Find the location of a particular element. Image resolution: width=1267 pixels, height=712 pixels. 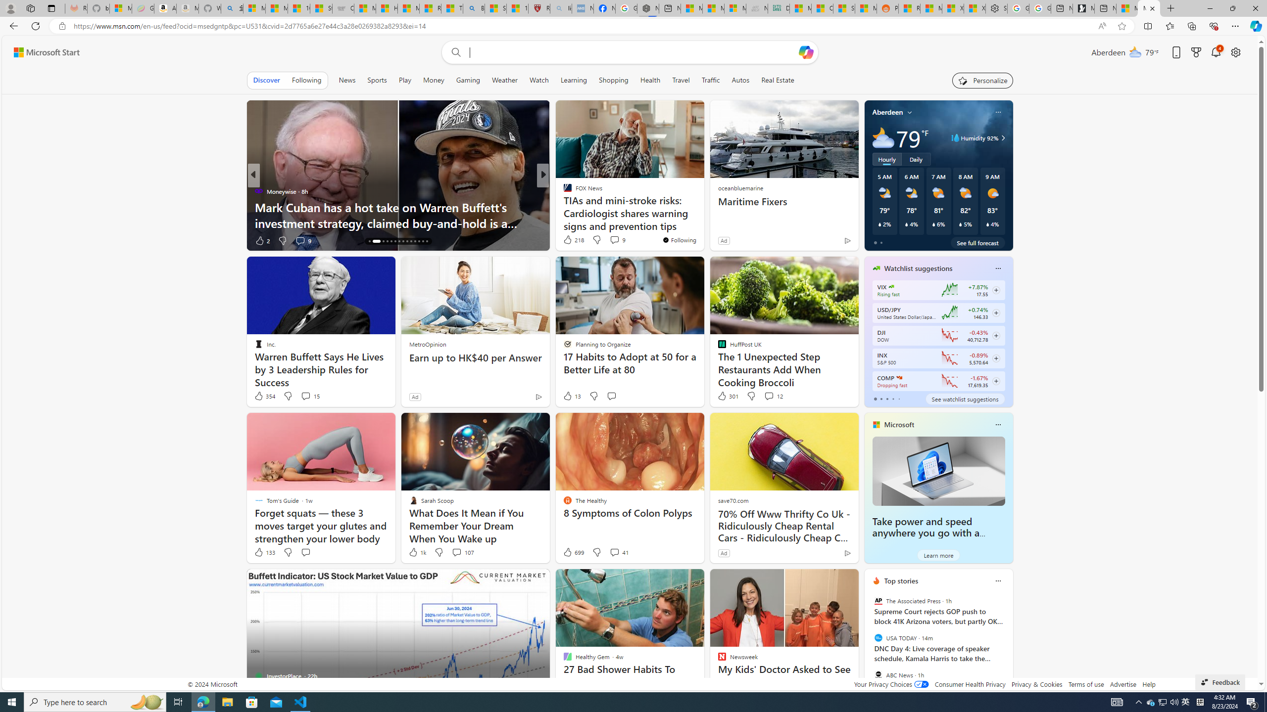

AutomationID: tab-15 is located at coordinates (369, 241).